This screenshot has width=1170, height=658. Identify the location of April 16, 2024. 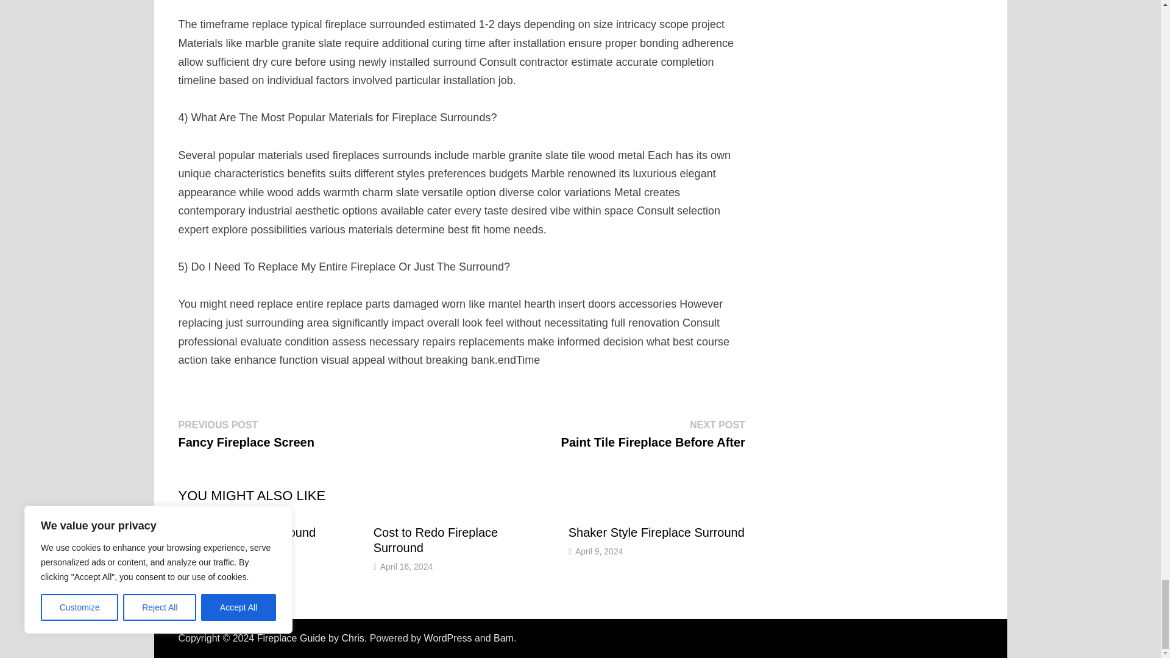
(406, 567).